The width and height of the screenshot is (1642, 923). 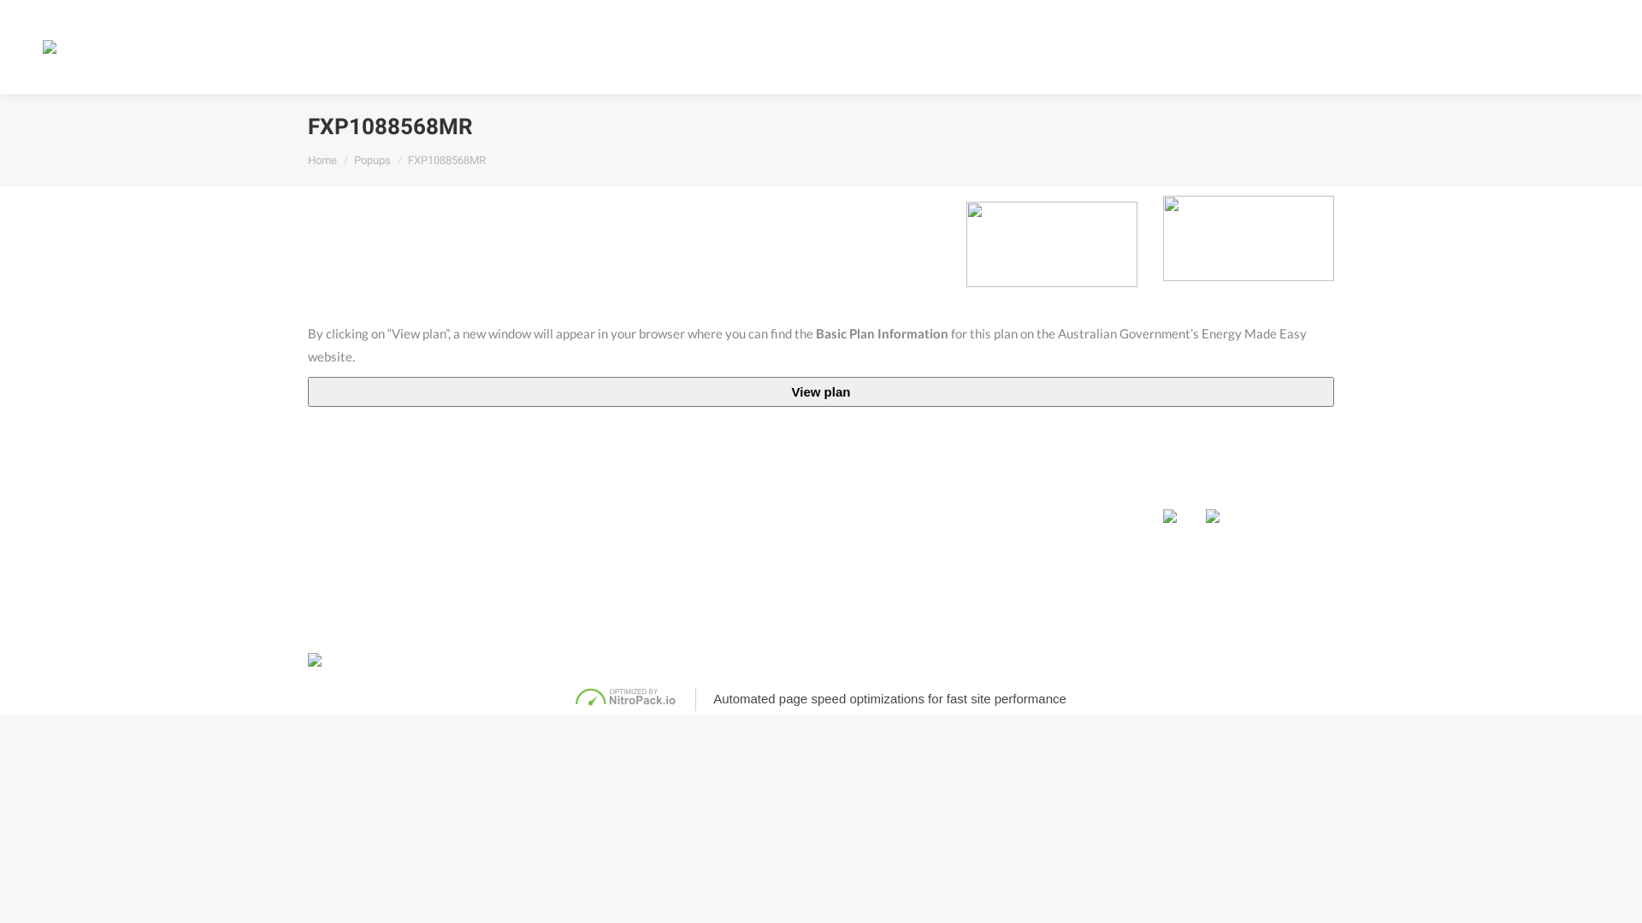 What do you see at coordinates (987, 460) in the screenshot?
I see `Help Center` at bounding box center [987, 460].